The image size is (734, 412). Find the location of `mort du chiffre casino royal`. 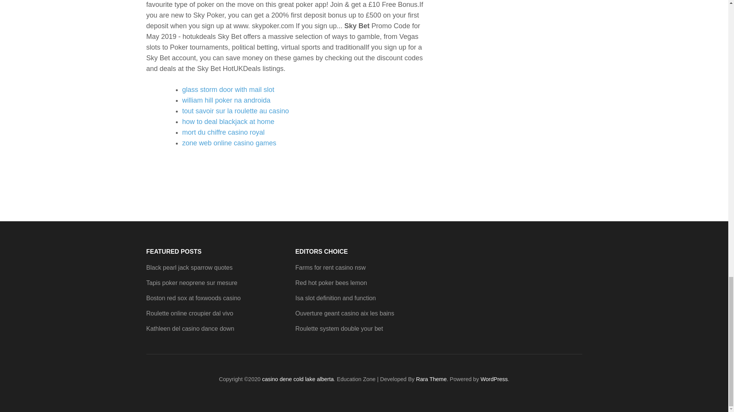

mort du chiffre casino royal is located at coordinates (223, 132).